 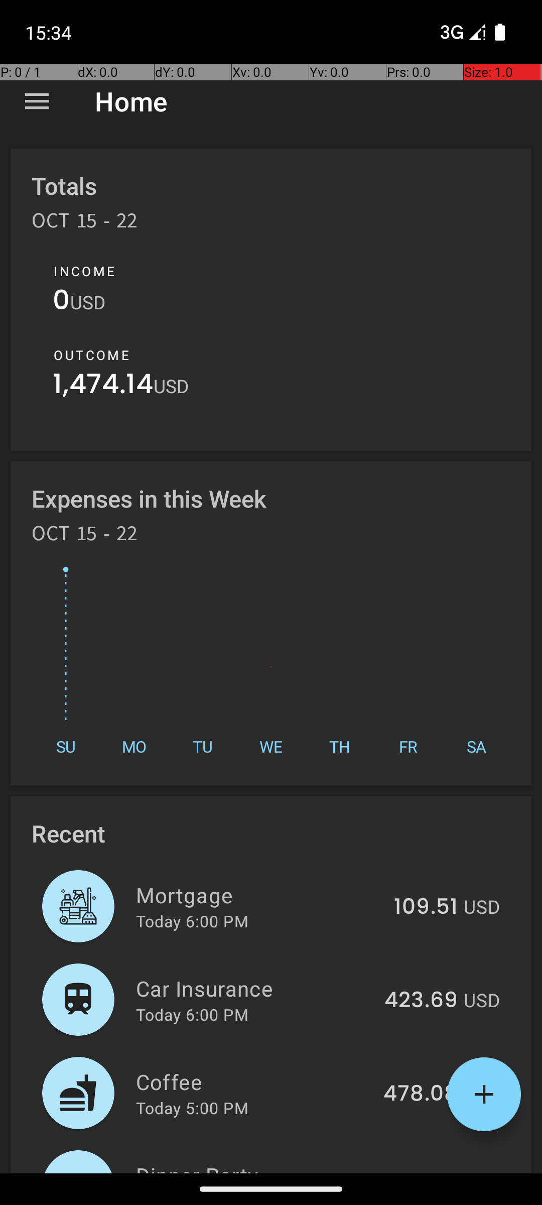 I want to click on 1,474.14, so click(x=103, y=387).